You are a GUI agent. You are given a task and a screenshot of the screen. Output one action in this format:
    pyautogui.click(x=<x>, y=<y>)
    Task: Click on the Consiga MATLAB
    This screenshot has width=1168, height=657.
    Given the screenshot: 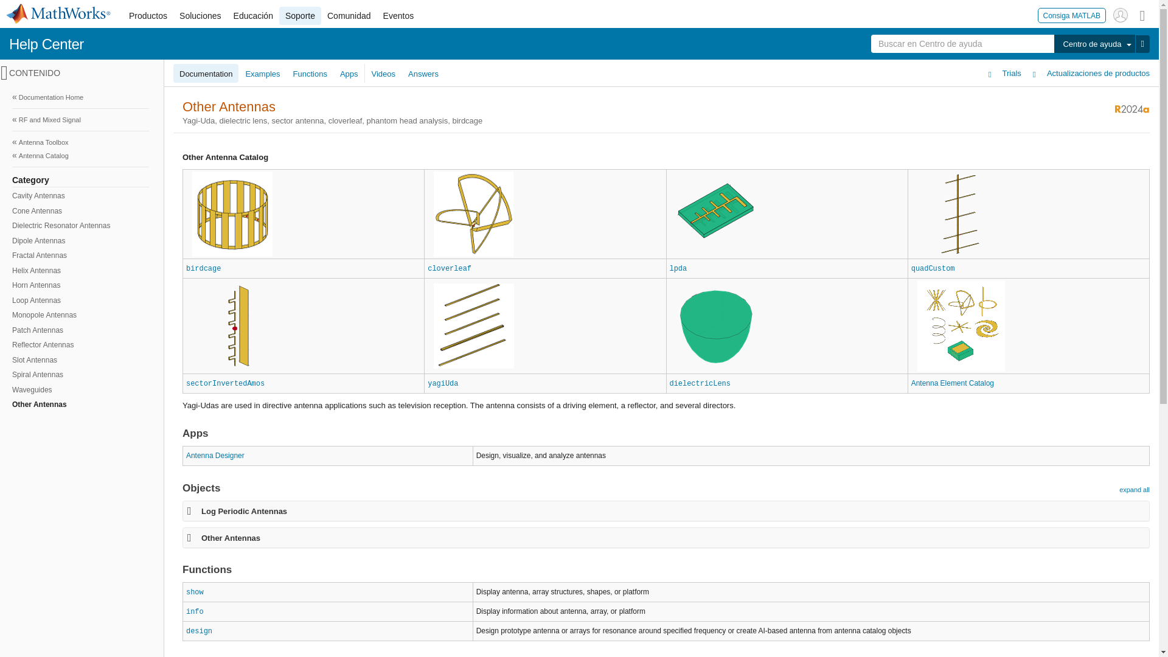 What is the action you would take?
    pyautogui.click(x=1072, y=15)
    